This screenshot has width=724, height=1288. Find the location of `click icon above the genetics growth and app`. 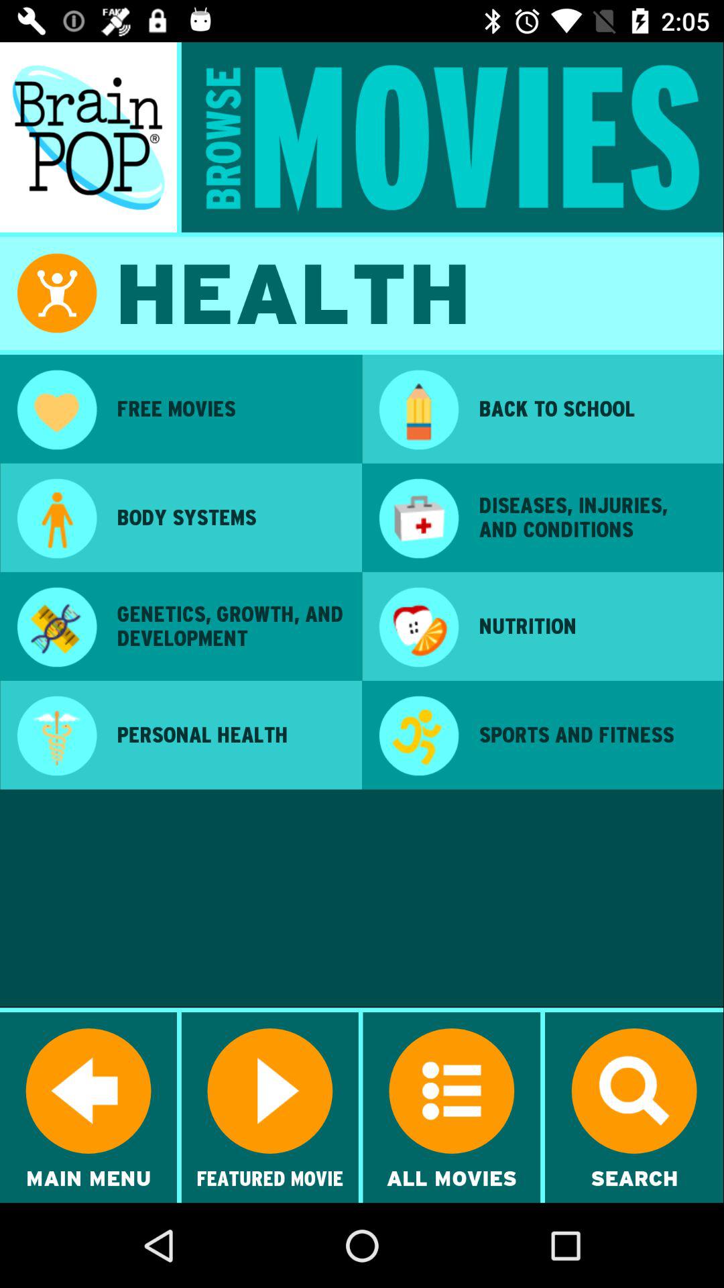

click icon above the genetics growth and app is located at coordinates (230, 517).